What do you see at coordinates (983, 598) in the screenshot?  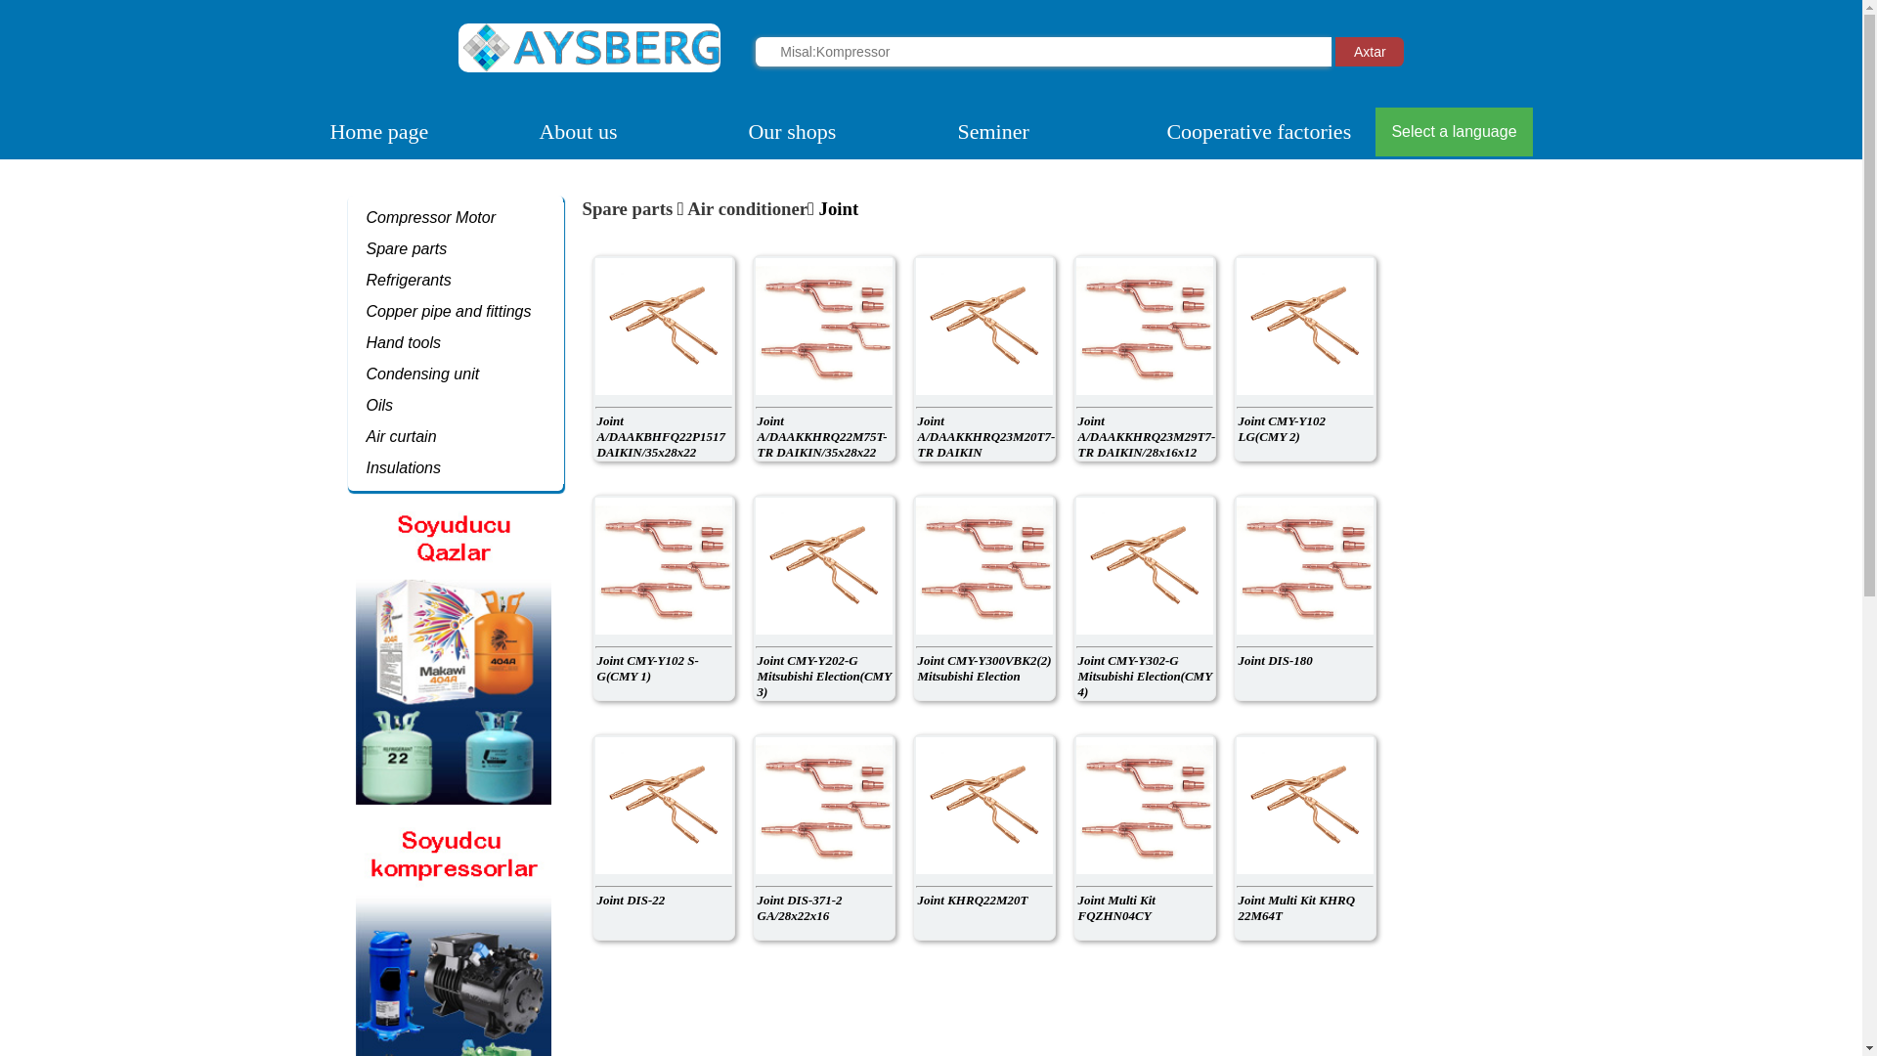 I see `Joint CMY-Y300VBK2(2) Mitsubishi Election` at bounding box center [983, 598].